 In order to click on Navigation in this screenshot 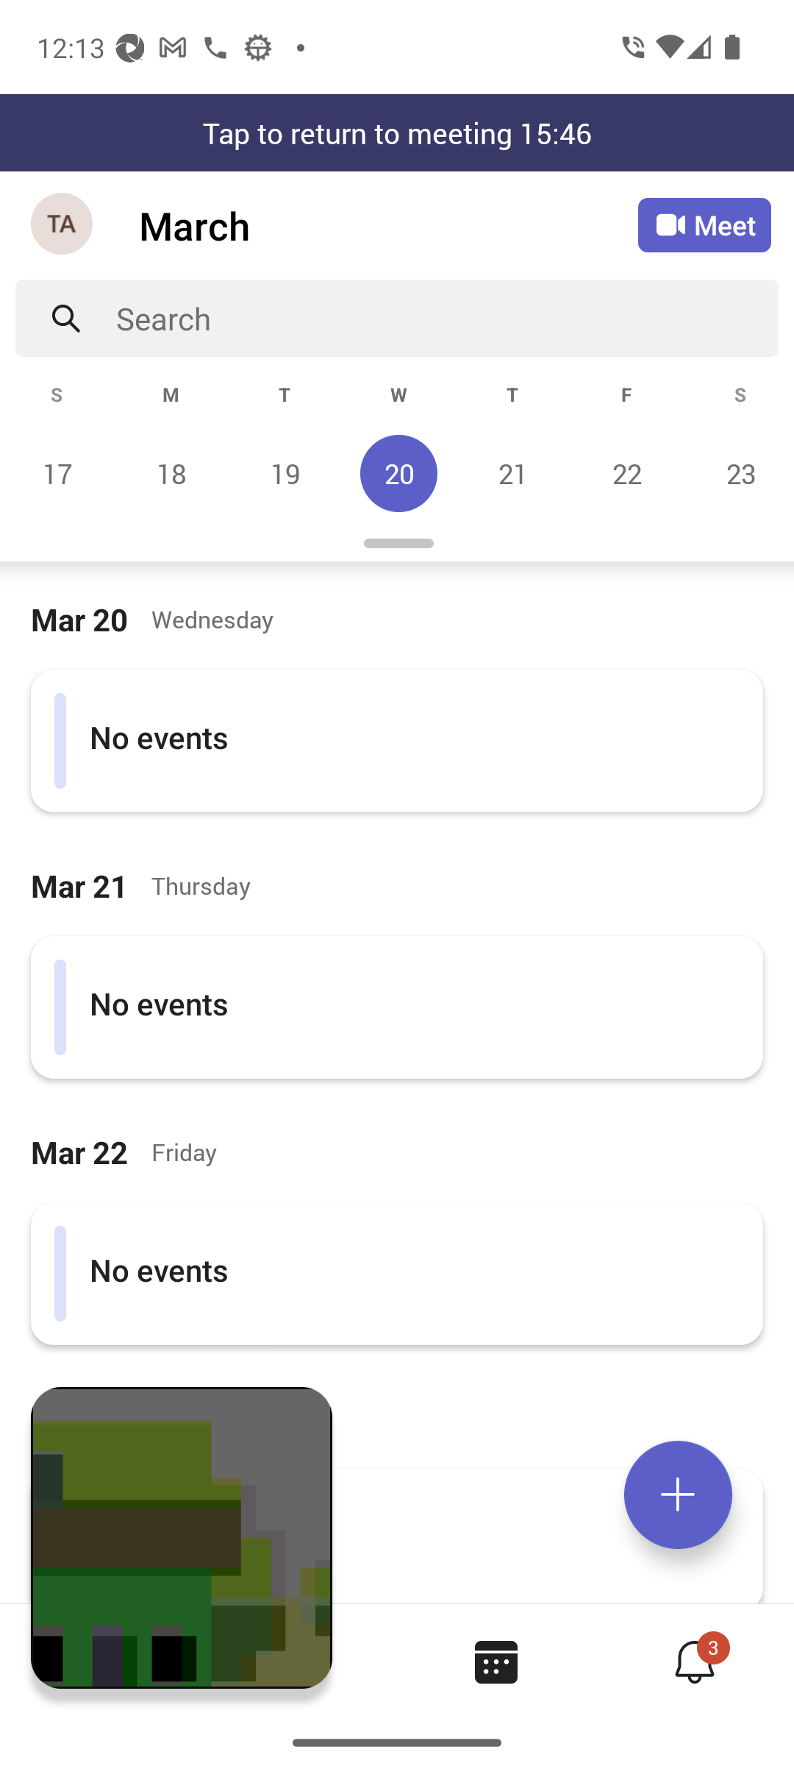, I will do `click(63, 225)`.